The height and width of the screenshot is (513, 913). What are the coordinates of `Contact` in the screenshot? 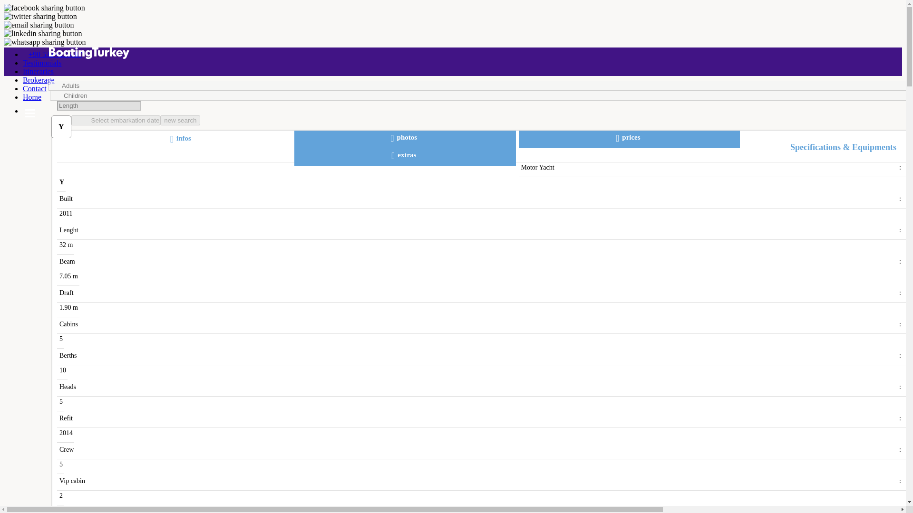 It's located at (34, 88).